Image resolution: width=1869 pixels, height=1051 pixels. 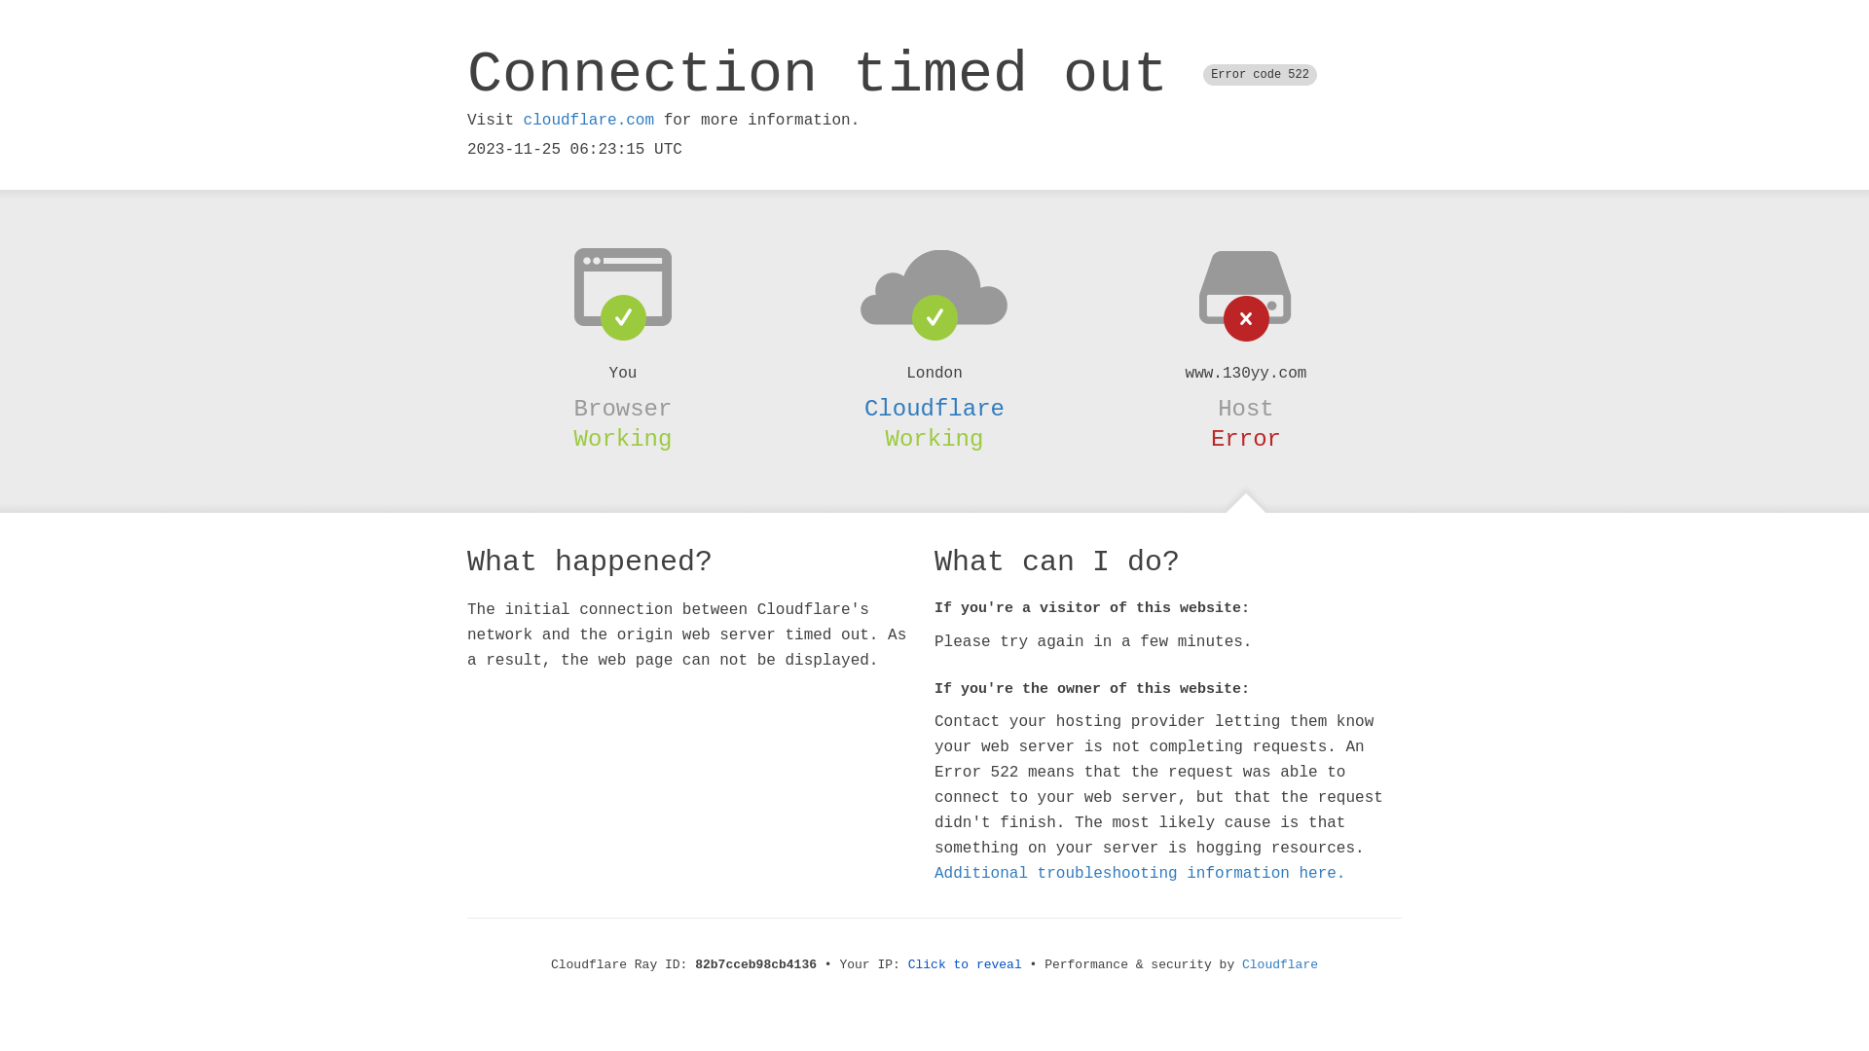 I want to click on Cloudflare, so click(x=934, y=409).